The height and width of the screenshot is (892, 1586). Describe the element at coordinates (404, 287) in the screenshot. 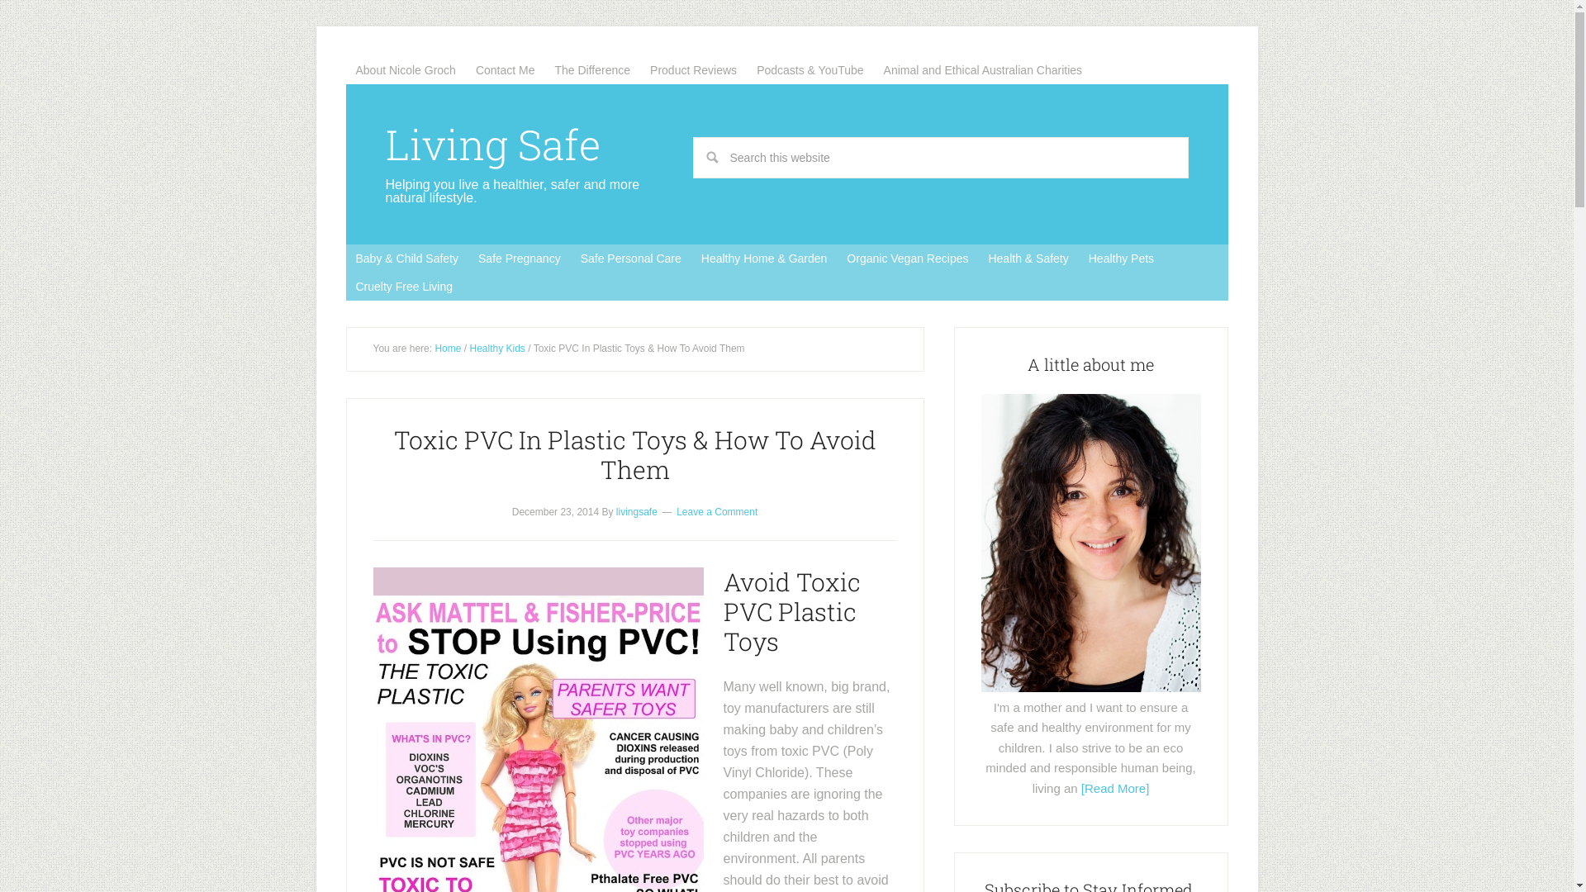

I see `Cruelty Free Living` at that location.